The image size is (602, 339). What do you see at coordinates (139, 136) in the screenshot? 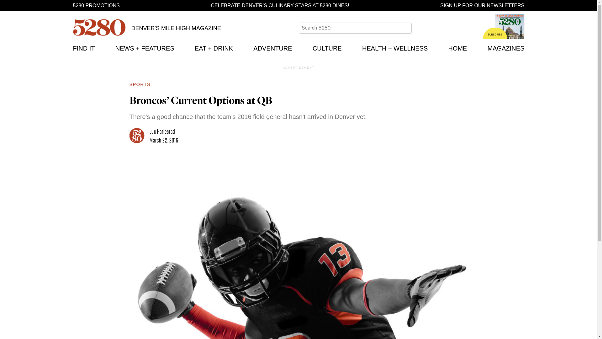
I see `View Author Archive` at bounding box center [139, 136].